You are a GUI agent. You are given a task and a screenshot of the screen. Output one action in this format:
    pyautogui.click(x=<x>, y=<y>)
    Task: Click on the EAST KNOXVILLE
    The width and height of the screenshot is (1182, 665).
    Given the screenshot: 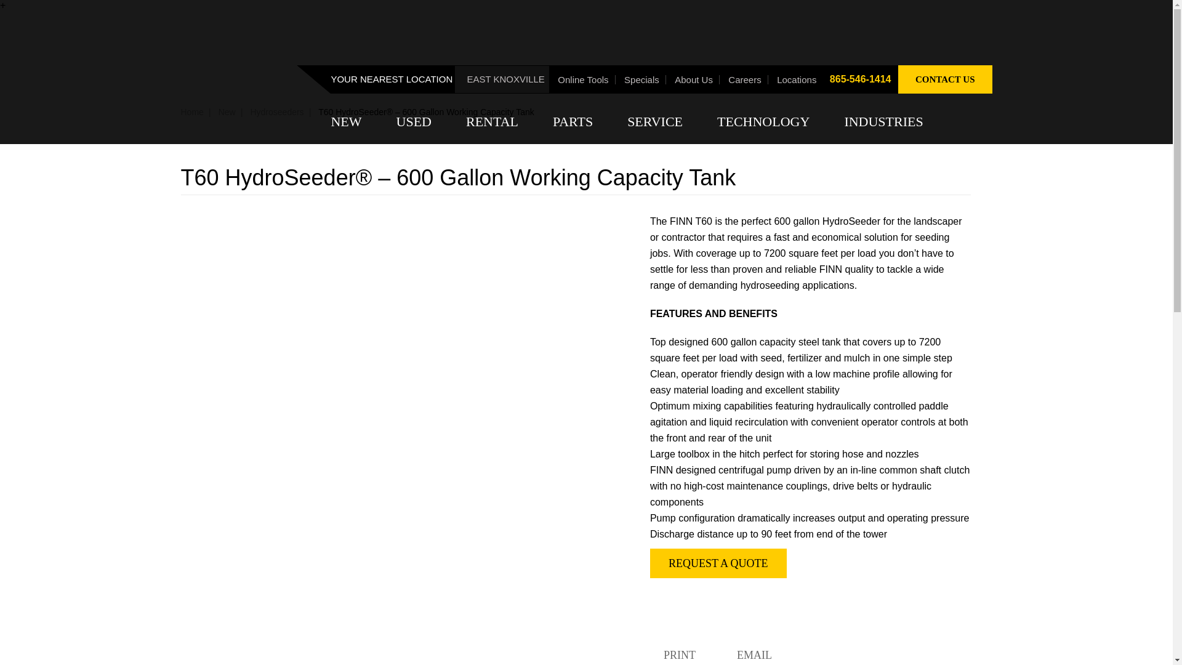 What is the action you would take?
    pyautogui.click(x=501, y=79)
    